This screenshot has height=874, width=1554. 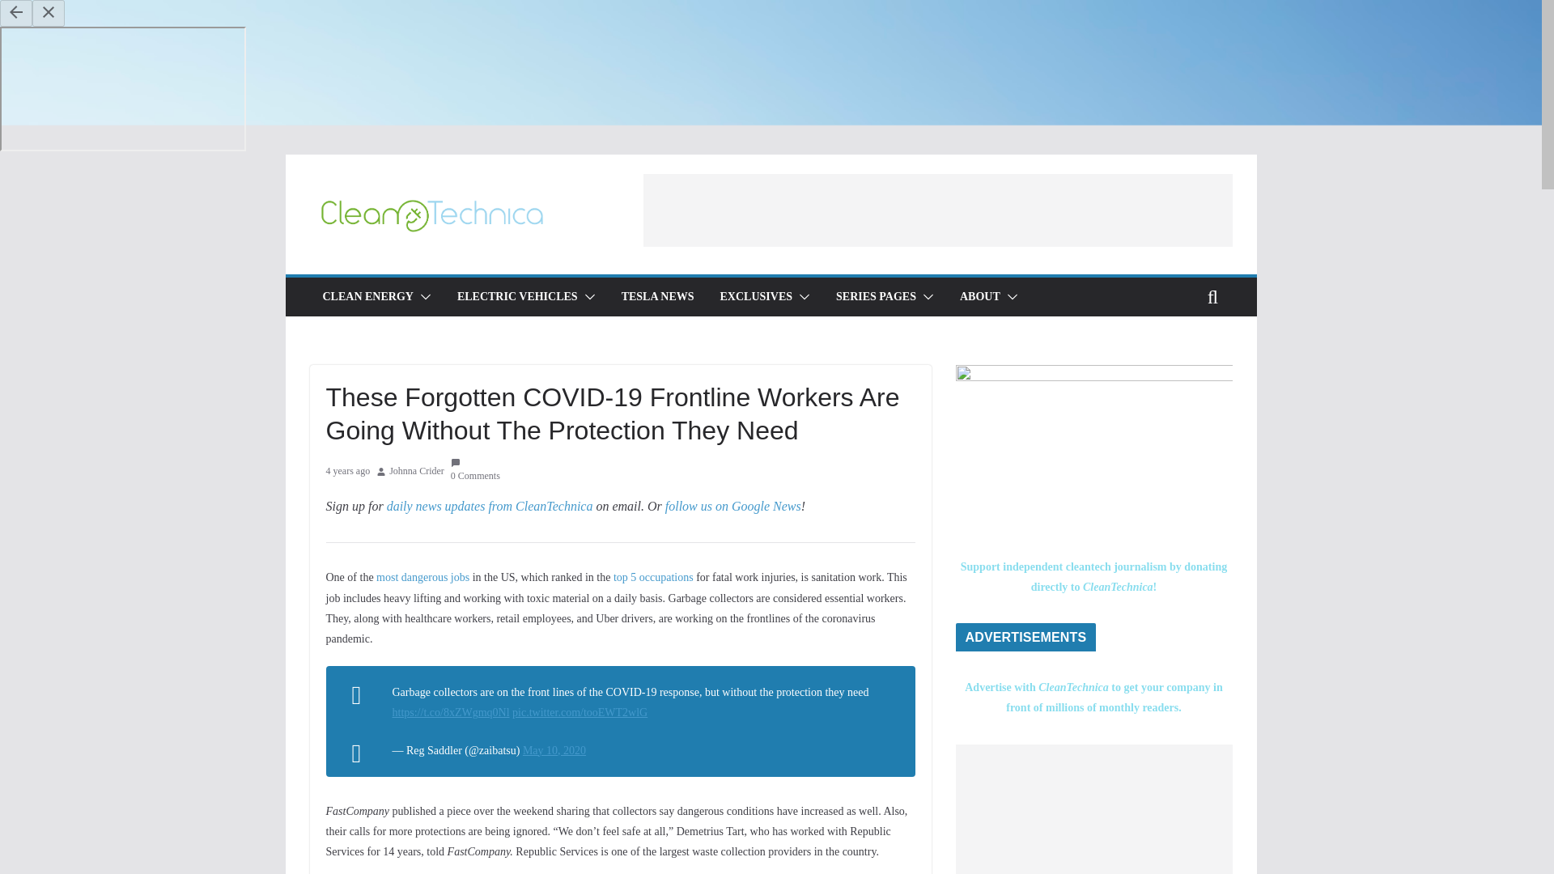 What do you see at coordinates (417, 472) in the screenshot?
I see `Johnna Crider` at bounding box center [417, 472].